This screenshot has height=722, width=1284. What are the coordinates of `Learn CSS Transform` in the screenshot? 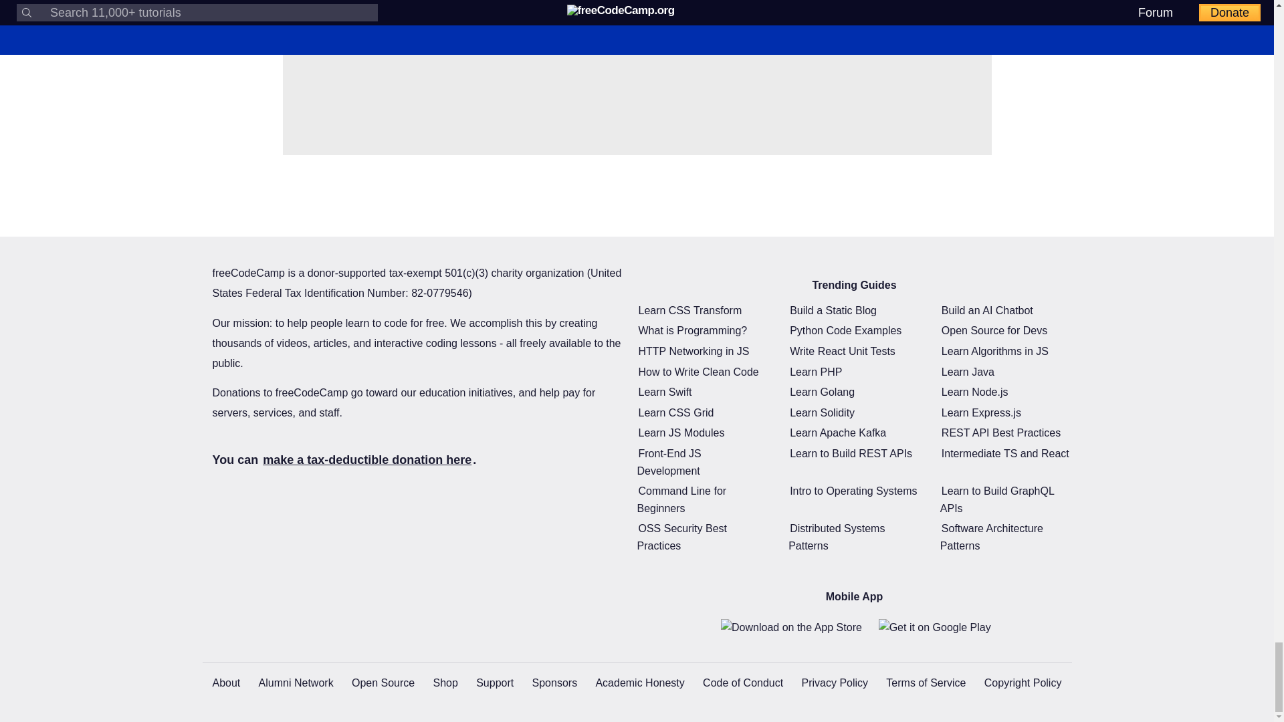 It's located at (690, 310).